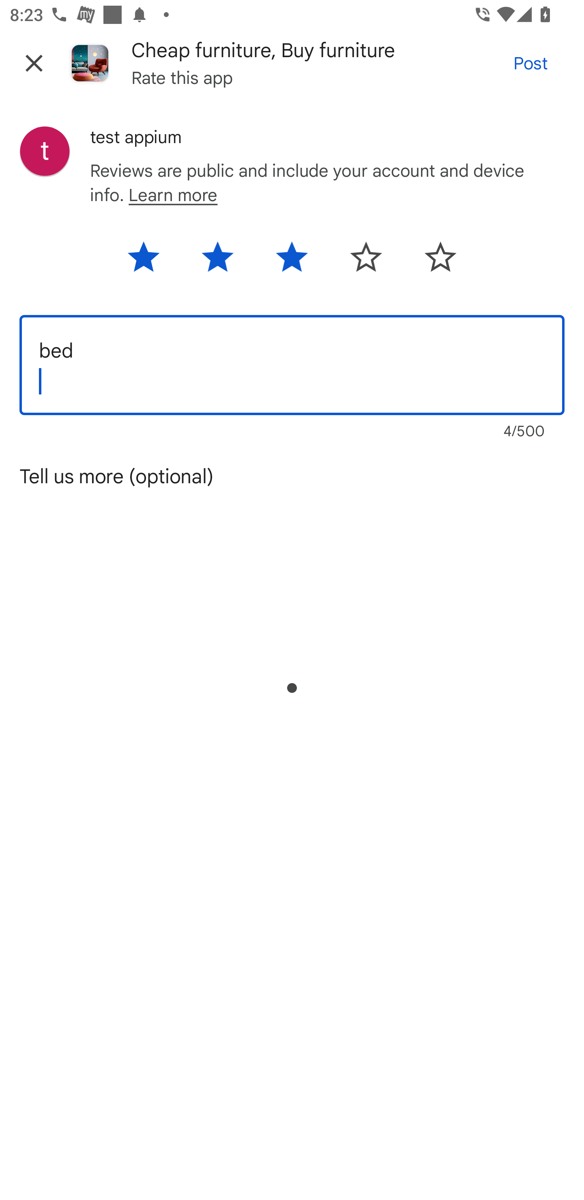 Image resolution: width=584 pixels, height=1200 pixels. I want to click on Fifth star unselected, so click(432, 261).